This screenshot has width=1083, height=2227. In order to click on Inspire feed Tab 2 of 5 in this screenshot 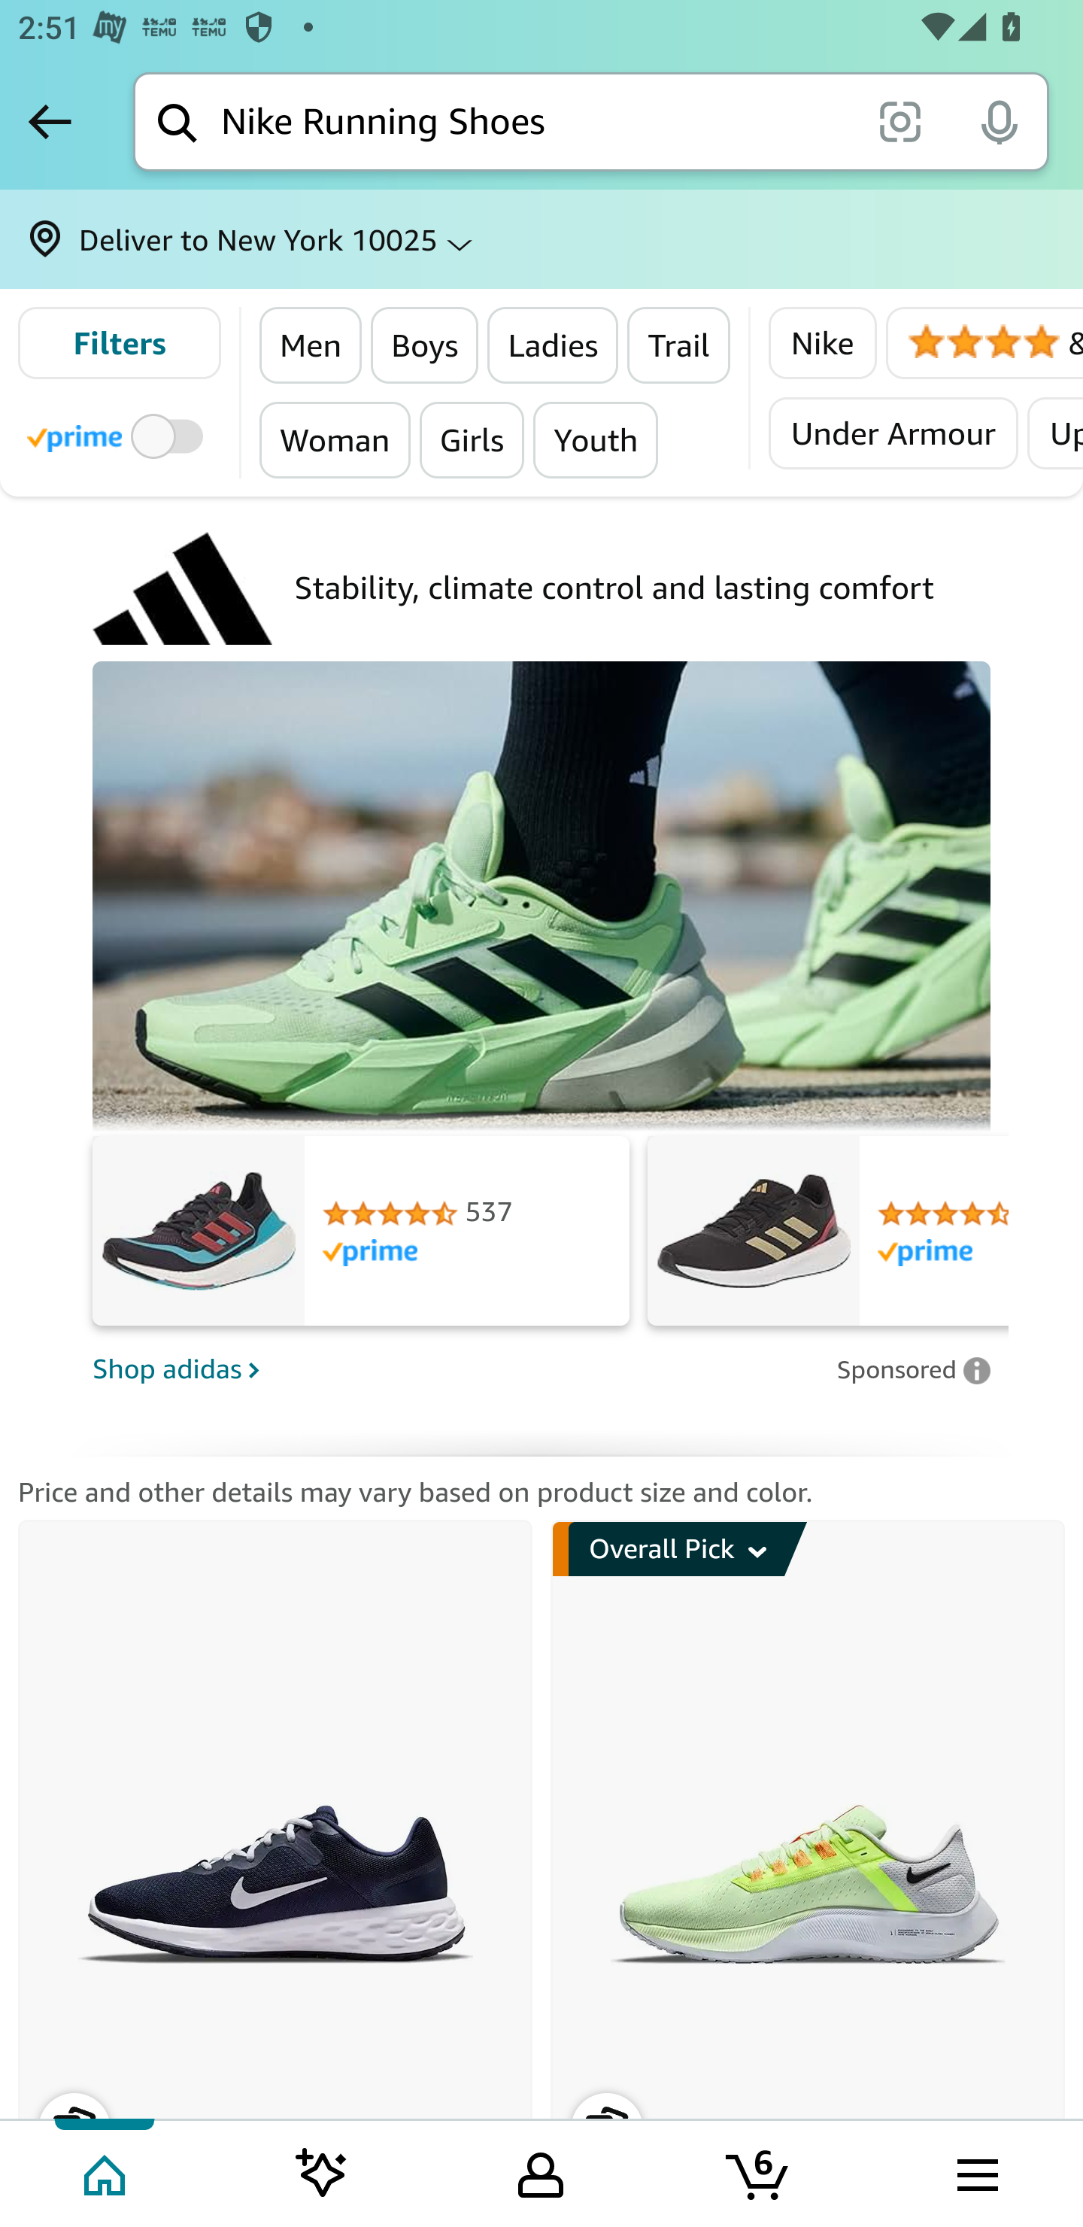, I will do `click(322, 2172)`.